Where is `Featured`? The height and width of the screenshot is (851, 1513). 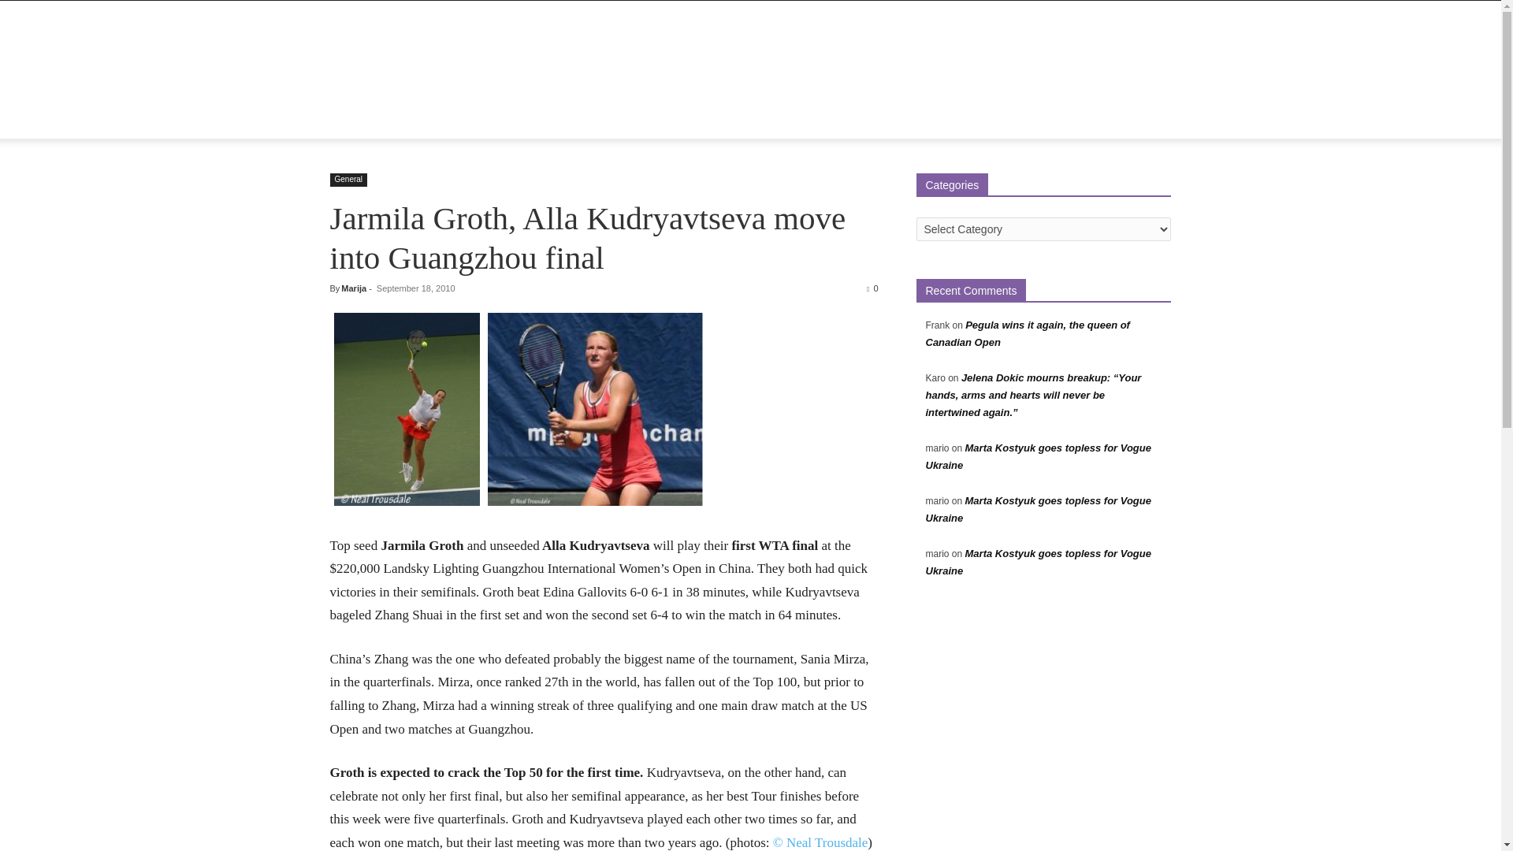 Featured is located at coordinates (463, 120).